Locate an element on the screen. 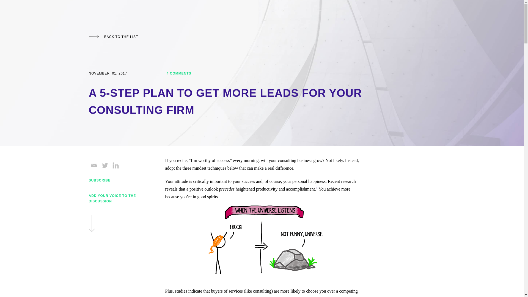 This screenshot has width=528, height=297. Email is located at coordinates (94, 165).